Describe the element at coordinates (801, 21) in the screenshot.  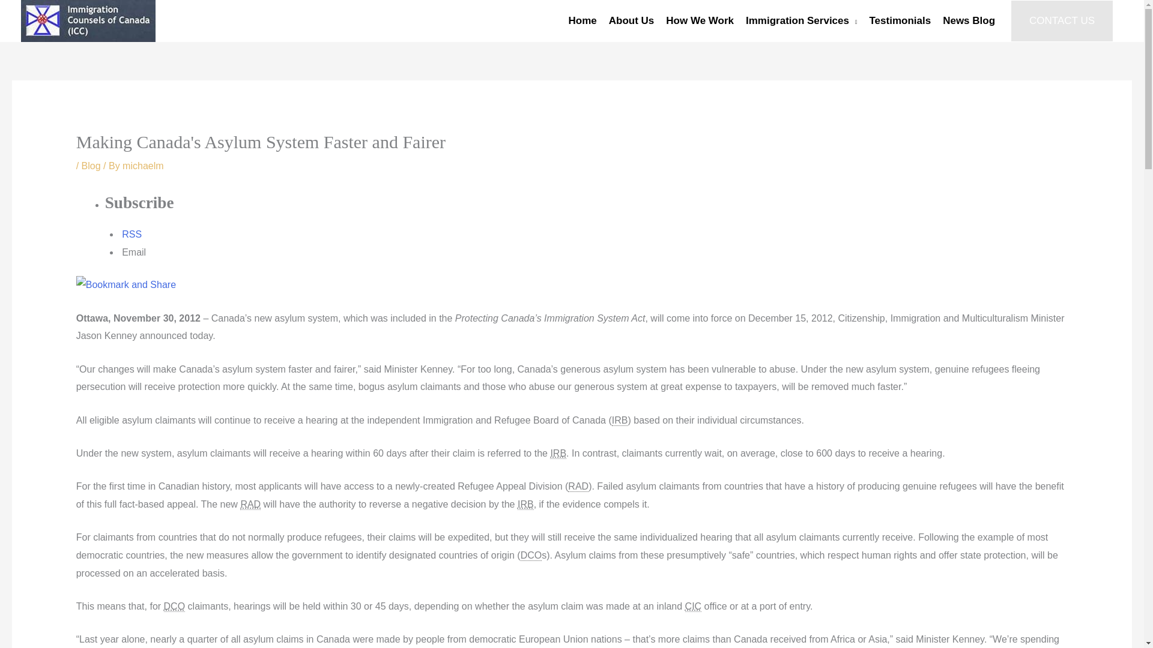
I see `Immigration Services` at that location.